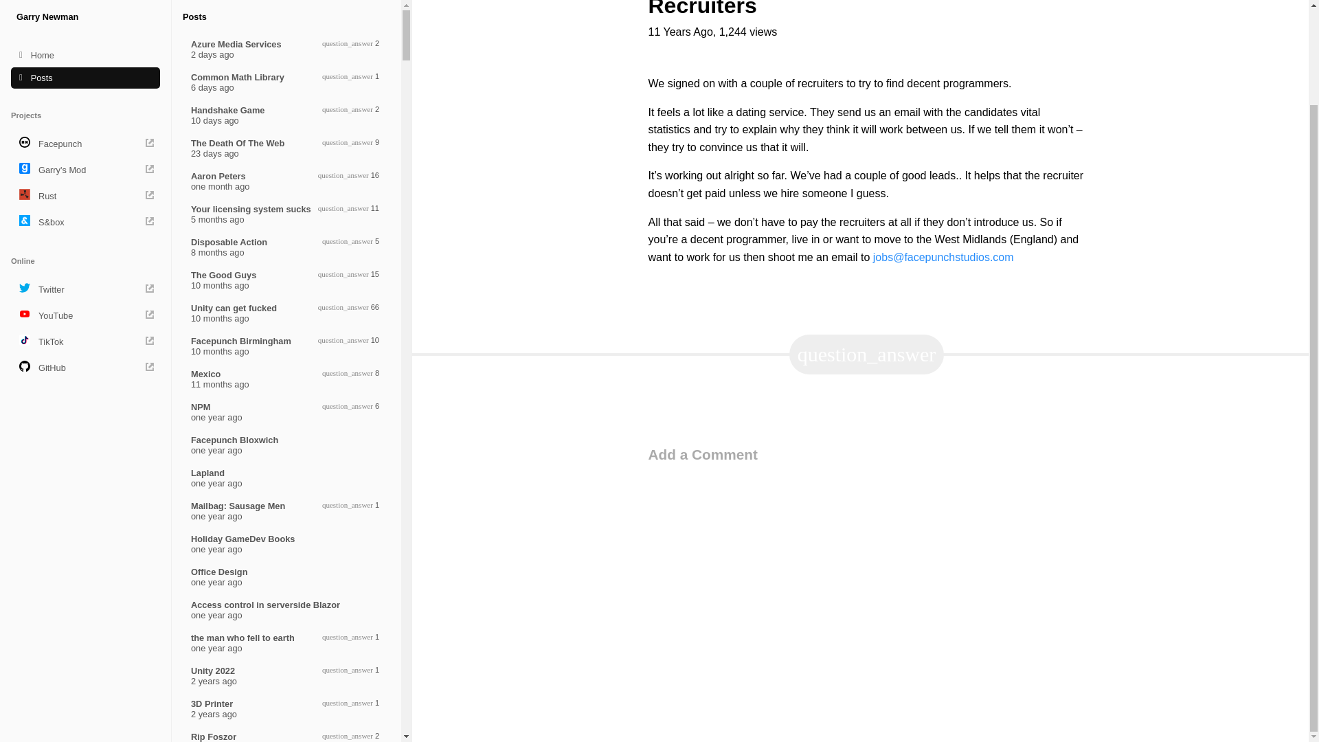  Describe the element at coordinates (85, 229) in the screenshot. I see `TikTok` at that location.